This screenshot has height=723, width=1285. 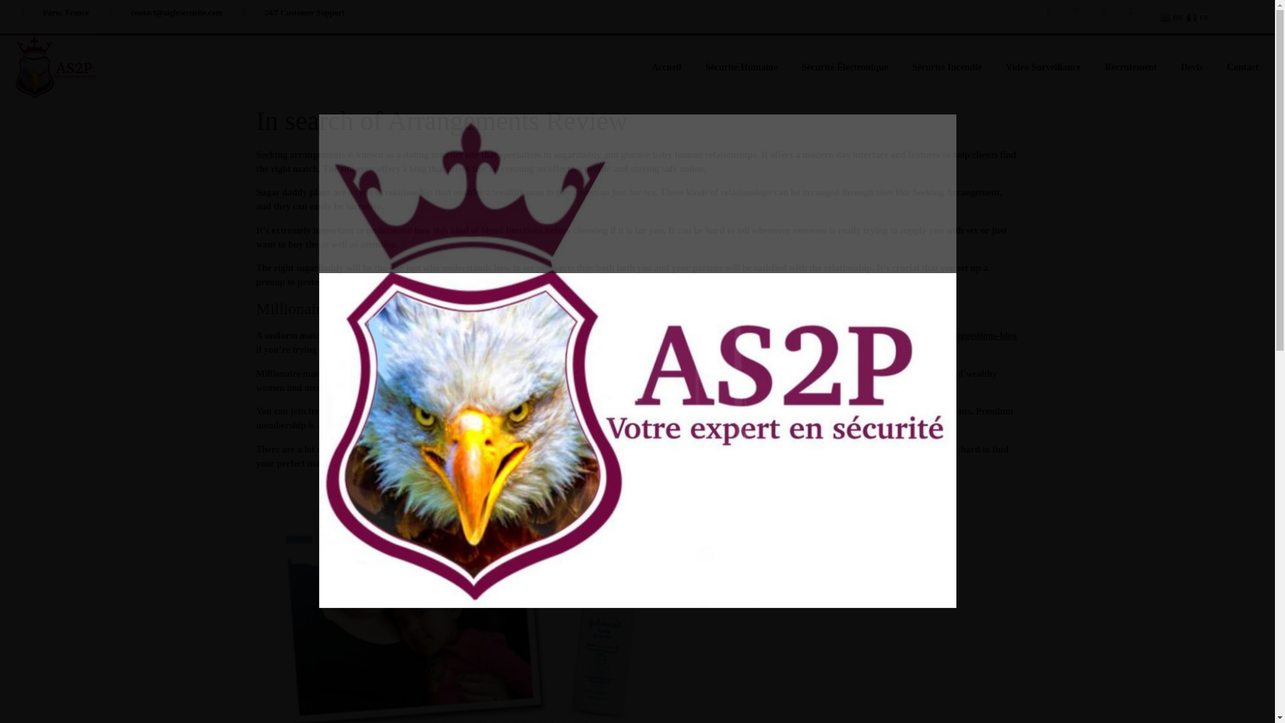 I want to click on sugar lifestyle, so click(x=888, y=374).